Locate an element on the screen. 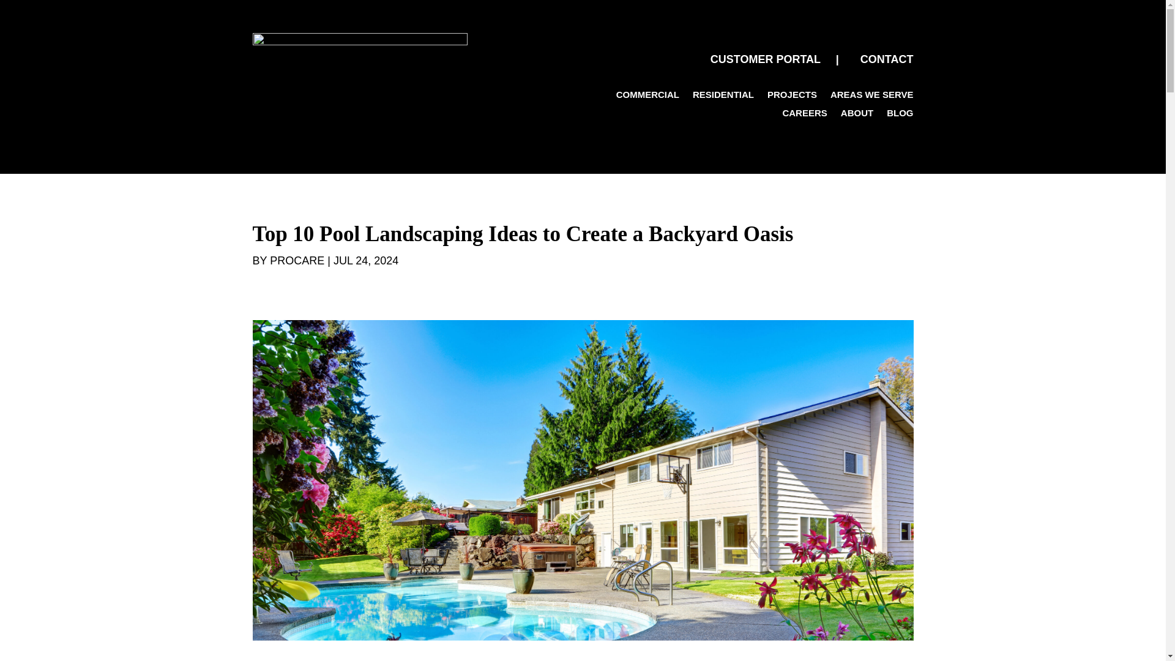 This screenshot has width=1175, height=661. RESIDENTIAL is located at coordinates (723, 97).